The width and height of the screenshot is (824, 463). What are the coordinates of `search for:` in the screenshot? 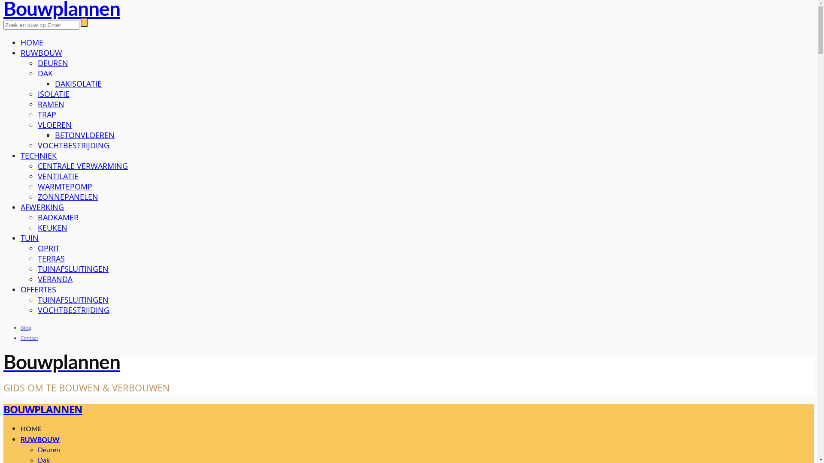 It's located at (41, 25).